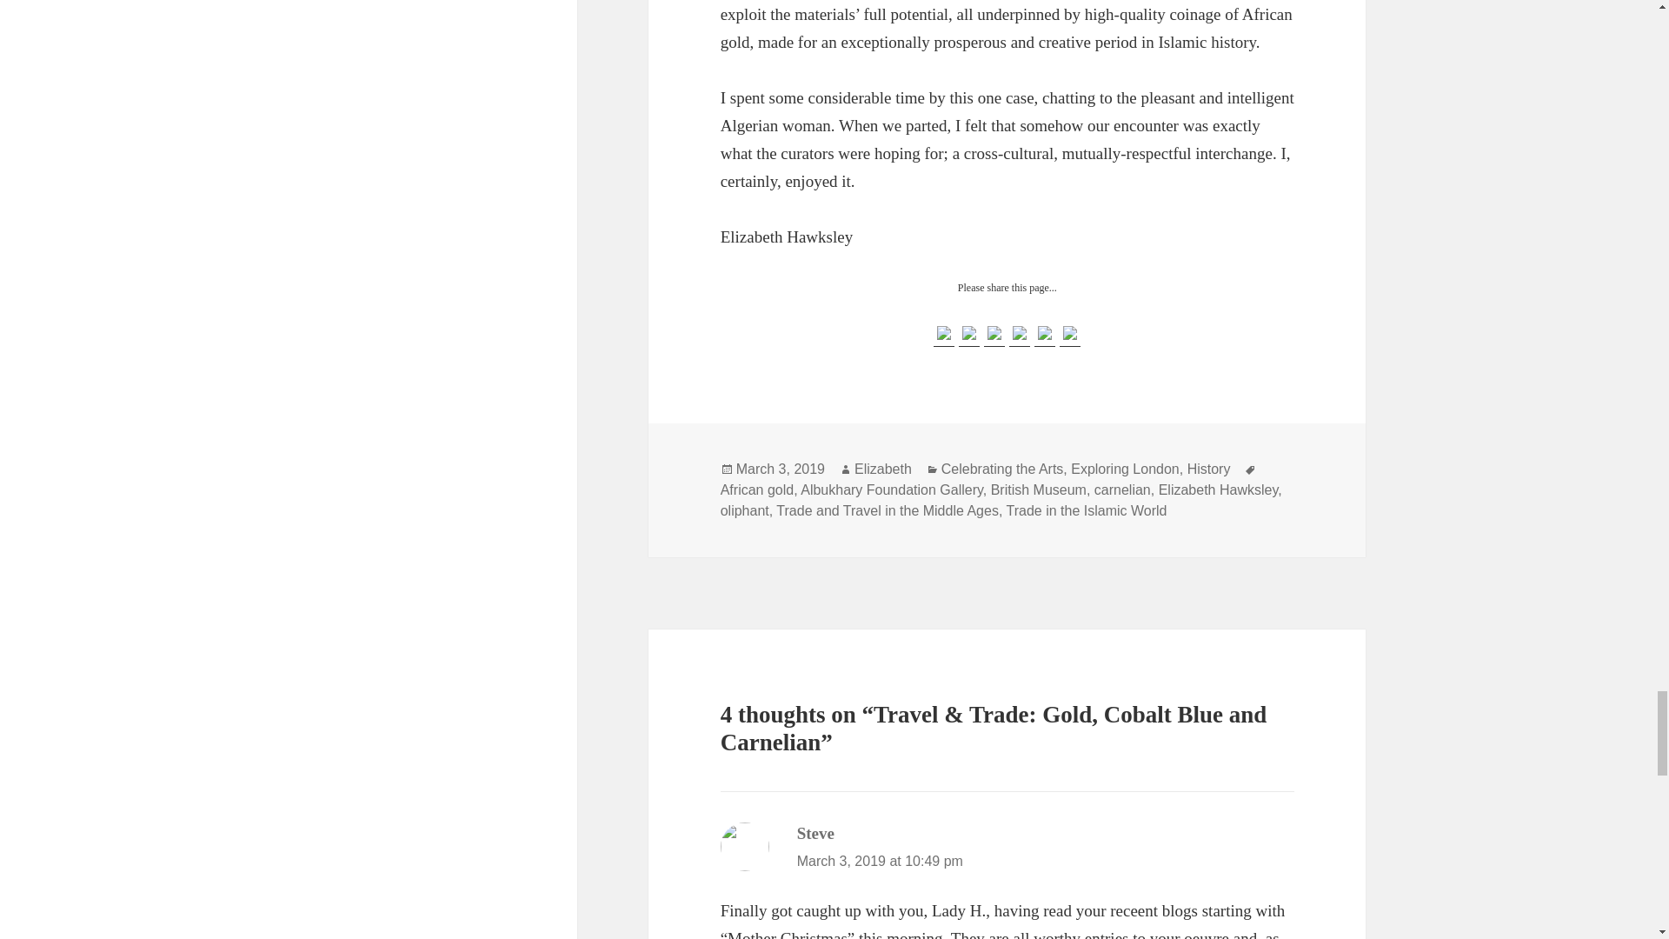 The image size is (1669, 939). What do you see at coordinates (1019, 332) in the screenshot?
I see `Pin it with Pinterest` at bounding box center [1019, 332].